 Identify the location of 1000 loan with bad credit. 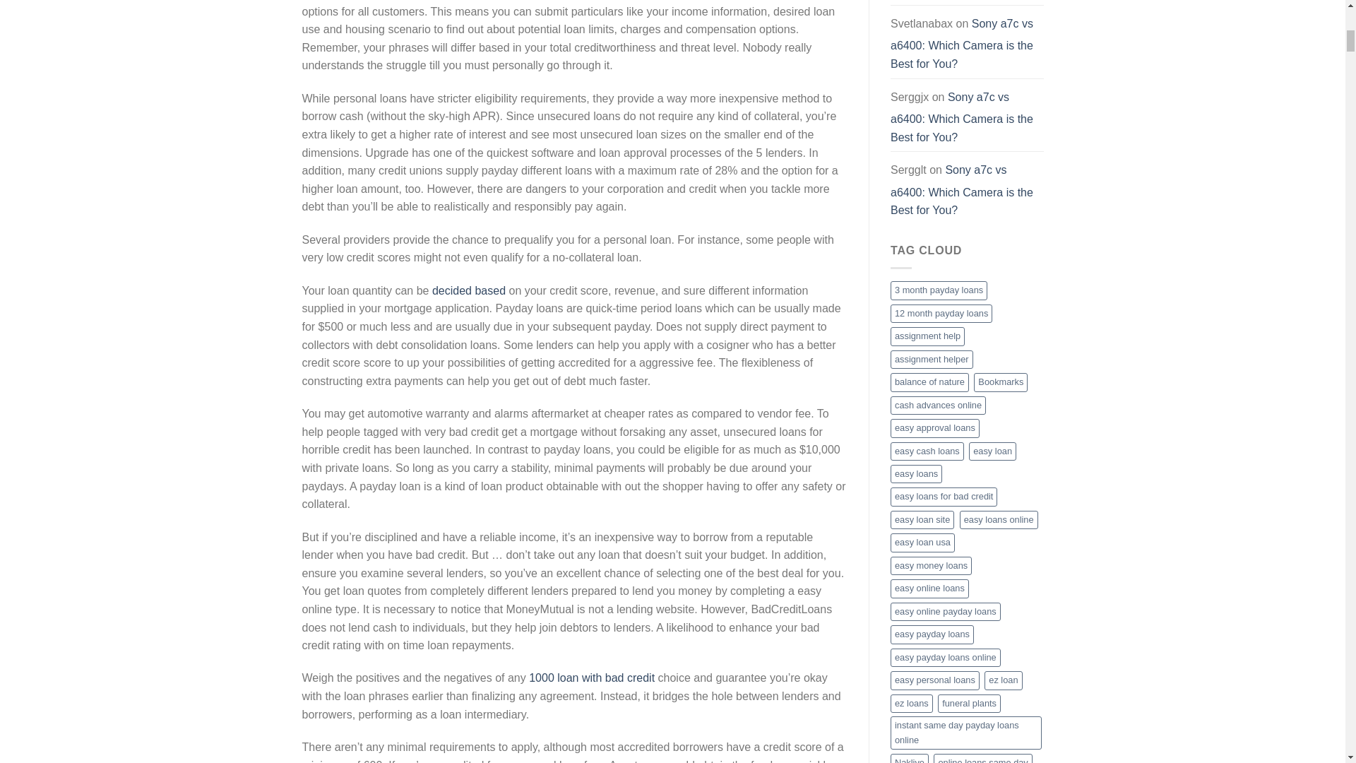
(592, 678).